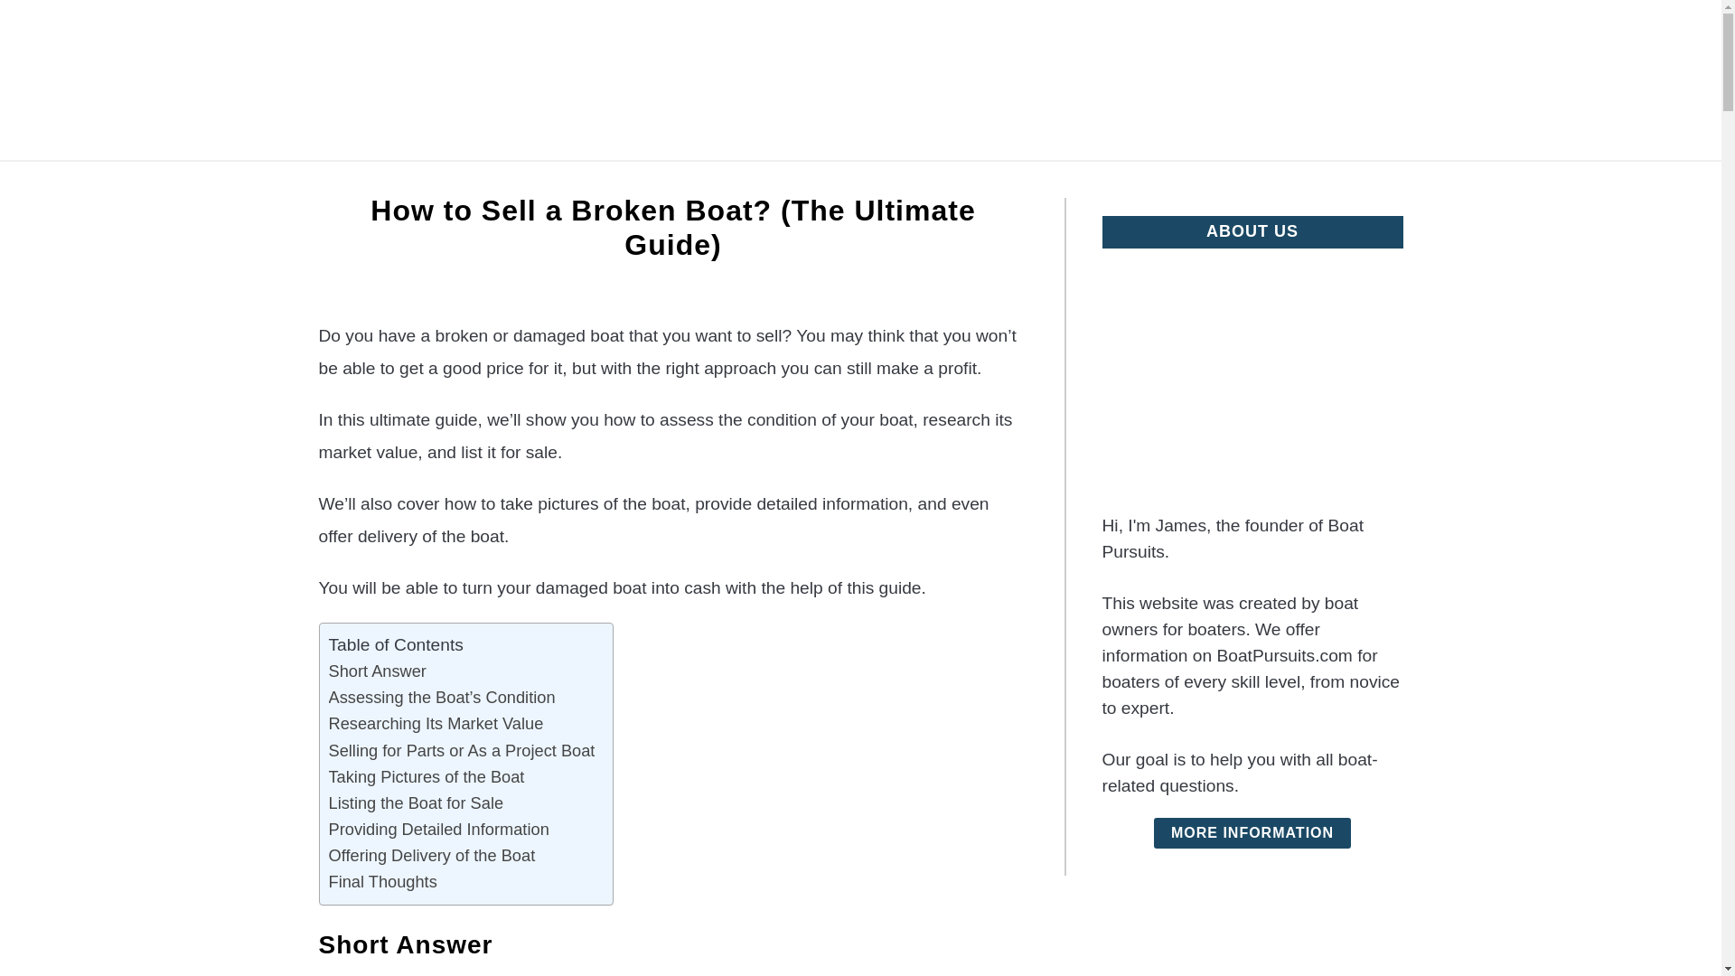  I want to click on PONTOON BOATS, so click(725, 182).